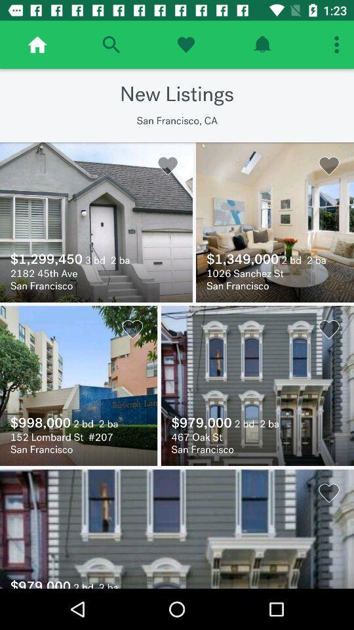 This screenshot has width=354, height=630. Describe the element at coordinates (37, 45) in the screenshot. I see `go to home` at that location.